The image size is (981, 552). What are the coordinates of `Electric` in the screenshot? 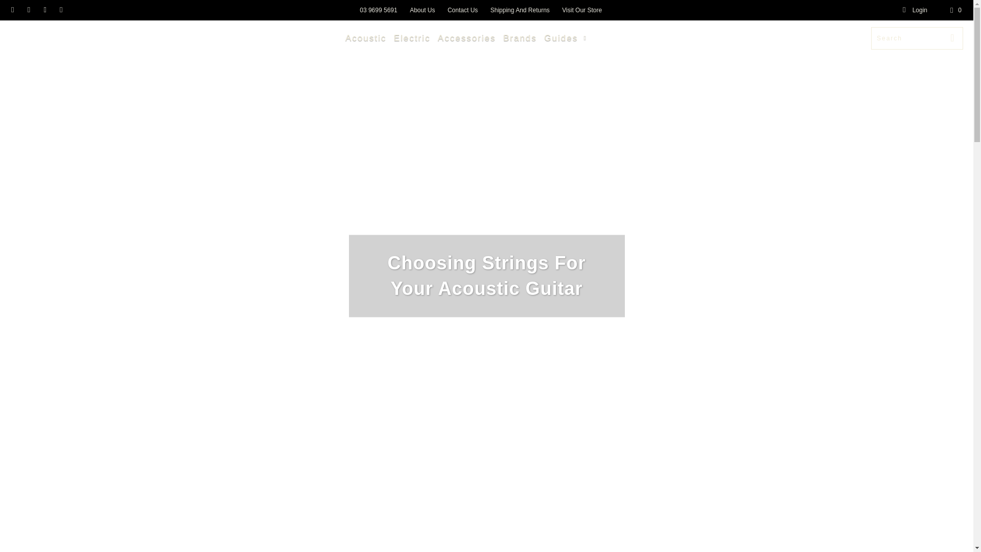 It's located at (412, 38).